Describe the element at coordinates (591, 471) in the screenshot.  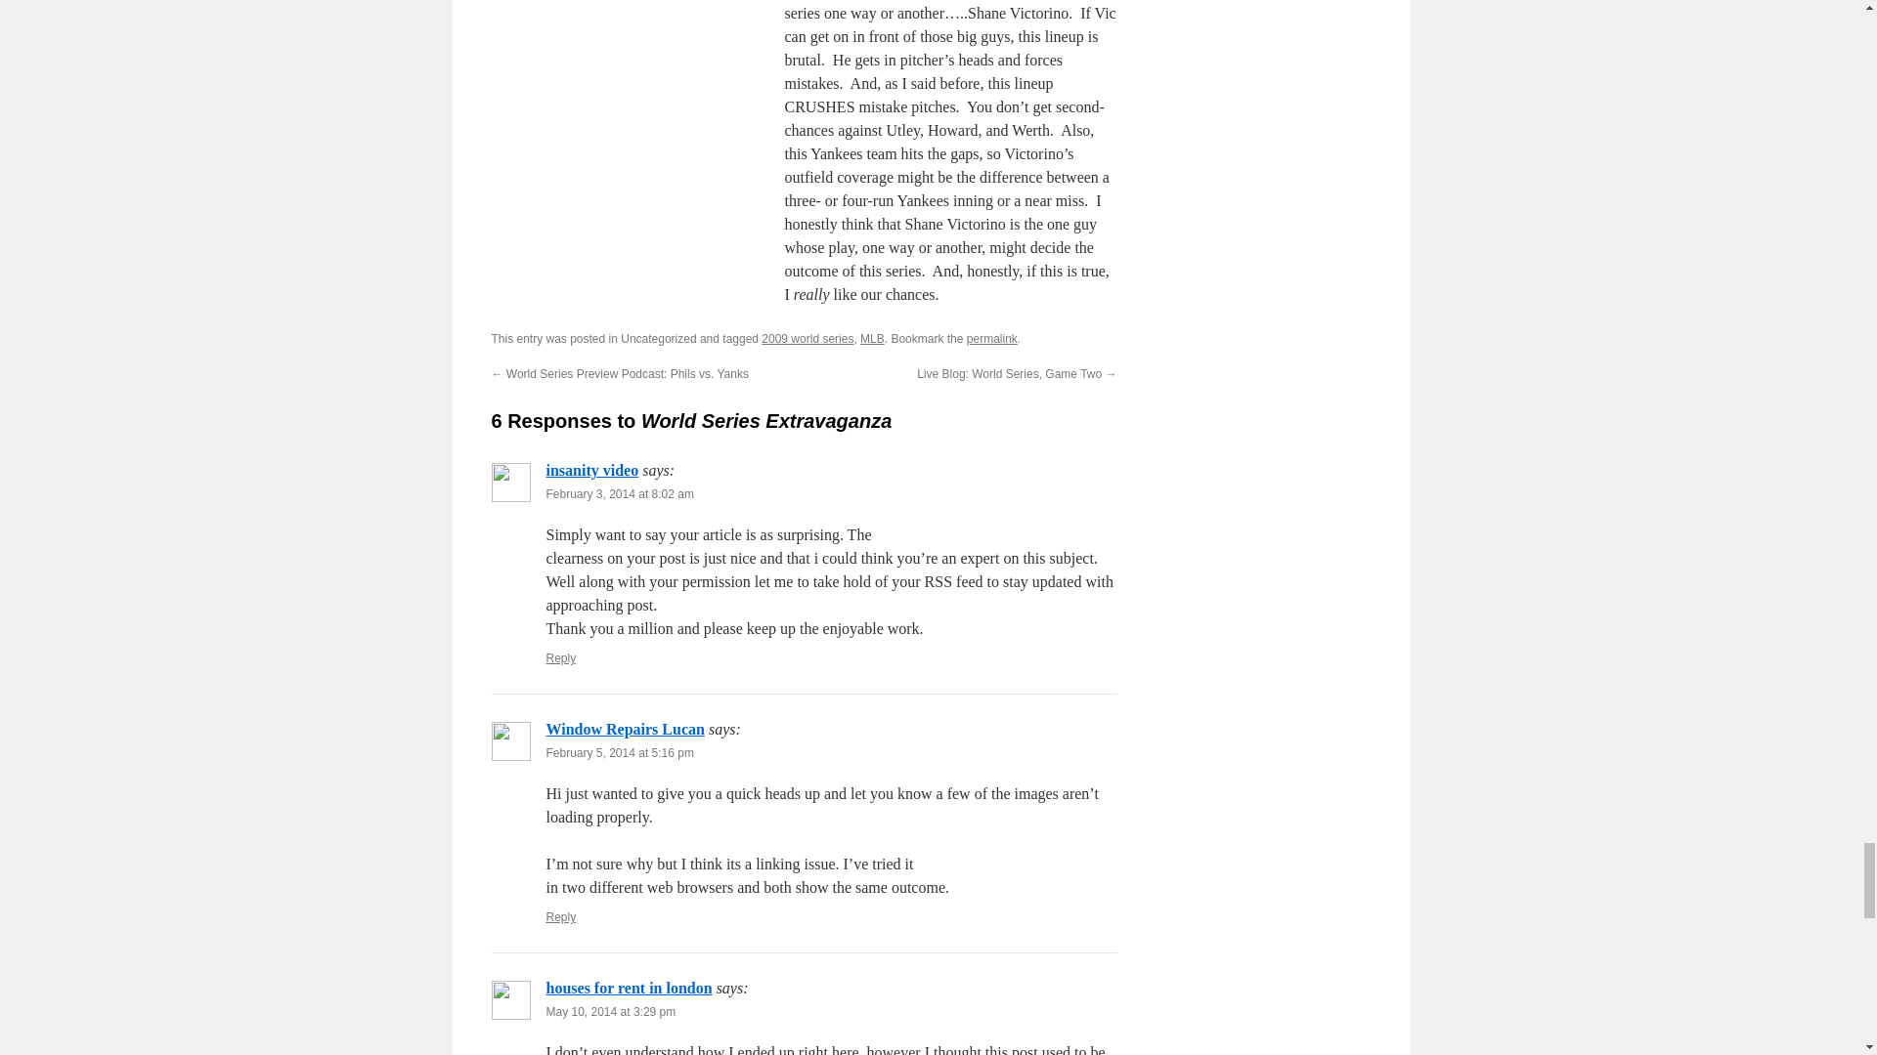
I see `insanity video` at that location.